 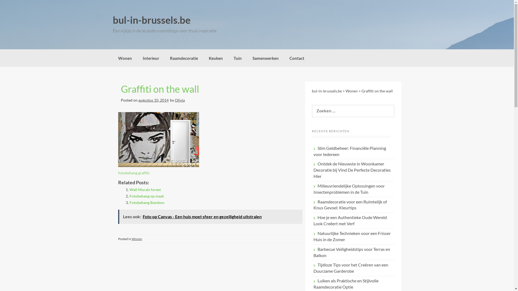 I want to click on augustus 10, 2014, so click(x=153, y=100).